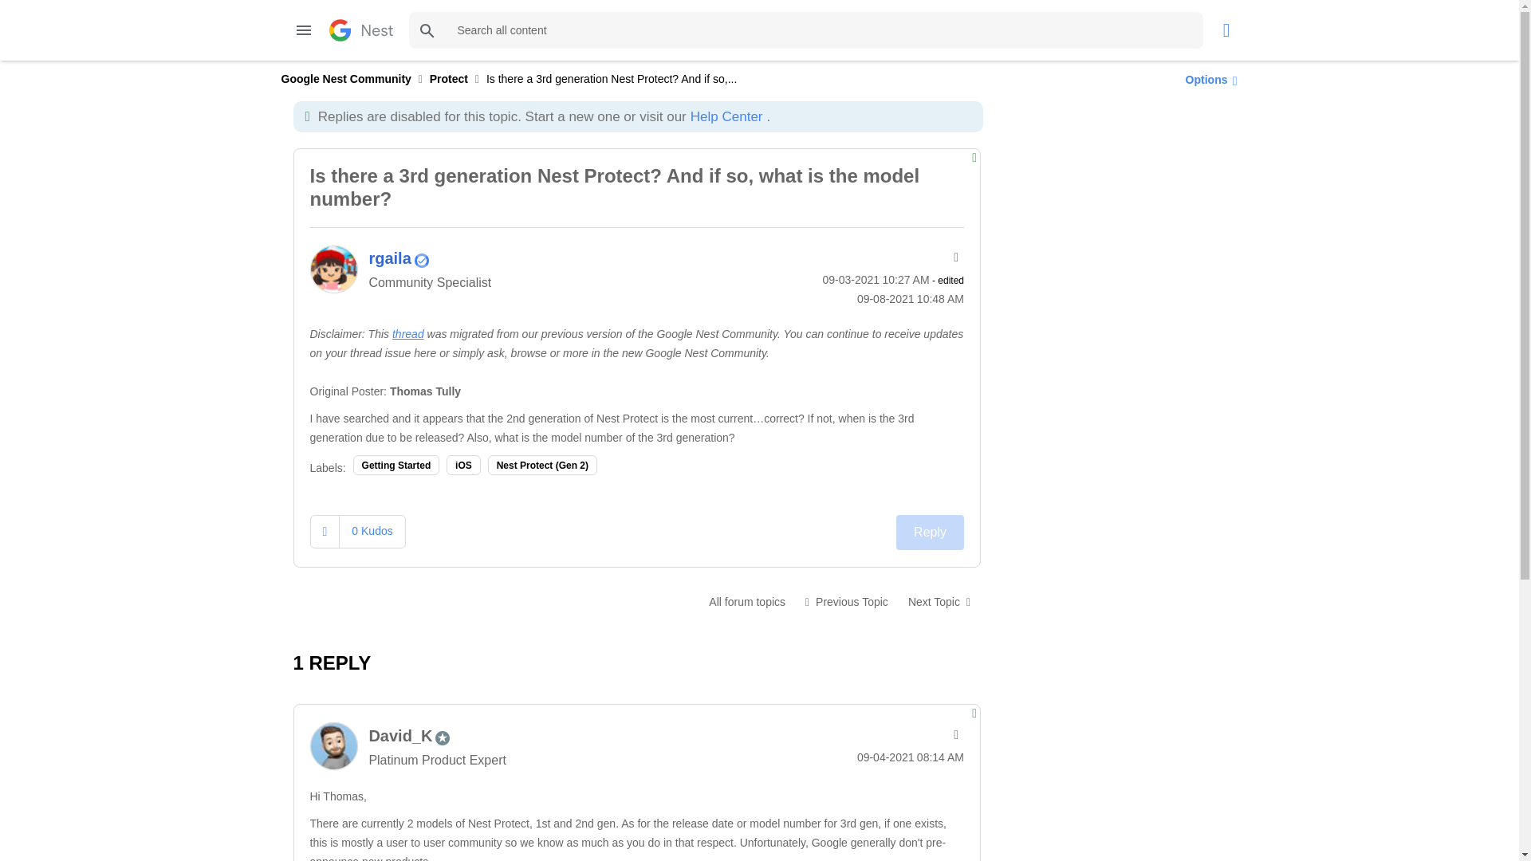  Describe the element at coordinates (746, 601) in the screenshot. I see `Nest Protect` at that location.